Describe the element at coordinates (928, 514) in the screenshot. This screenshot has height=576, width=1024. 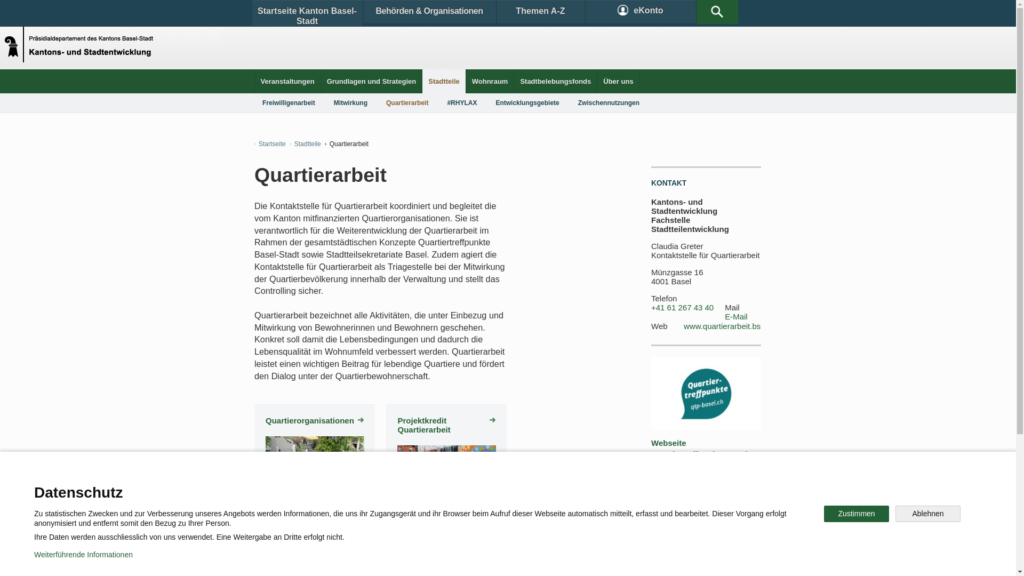
I see `Ablehnen` at that location.